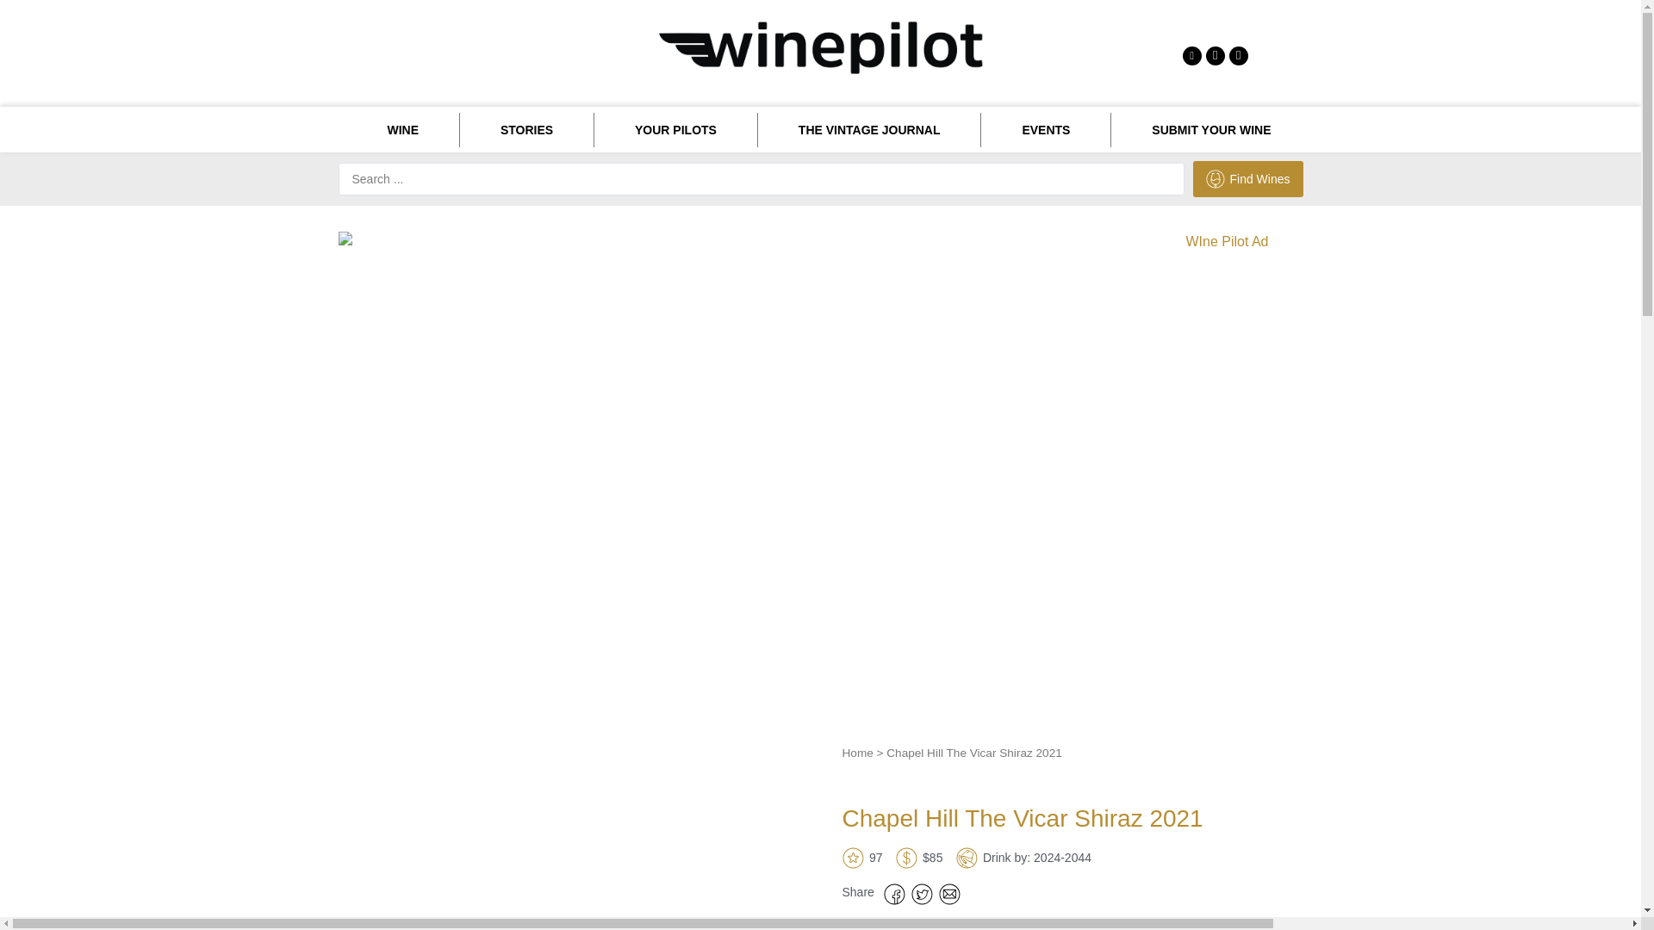 Image resolution: width=1654 pixels, height=930 pixels. I want to click on THE VINTAGE JOURNAL, so click(868, 129).